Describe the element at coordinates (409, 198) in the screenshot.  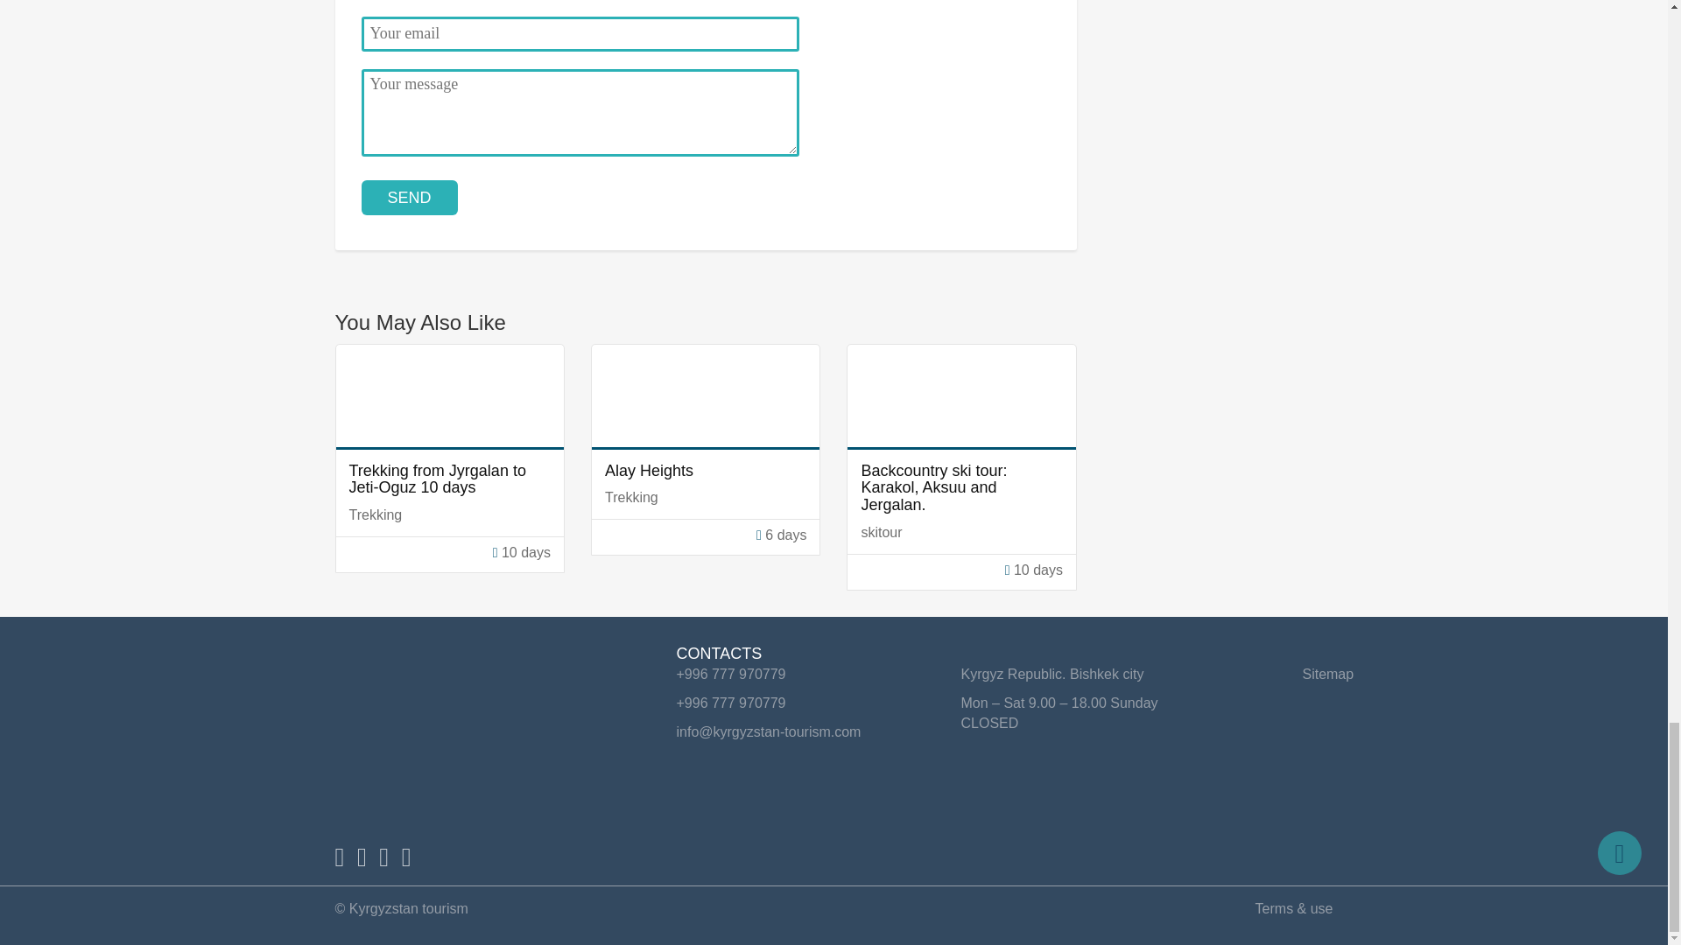
I see `Send` at that location.